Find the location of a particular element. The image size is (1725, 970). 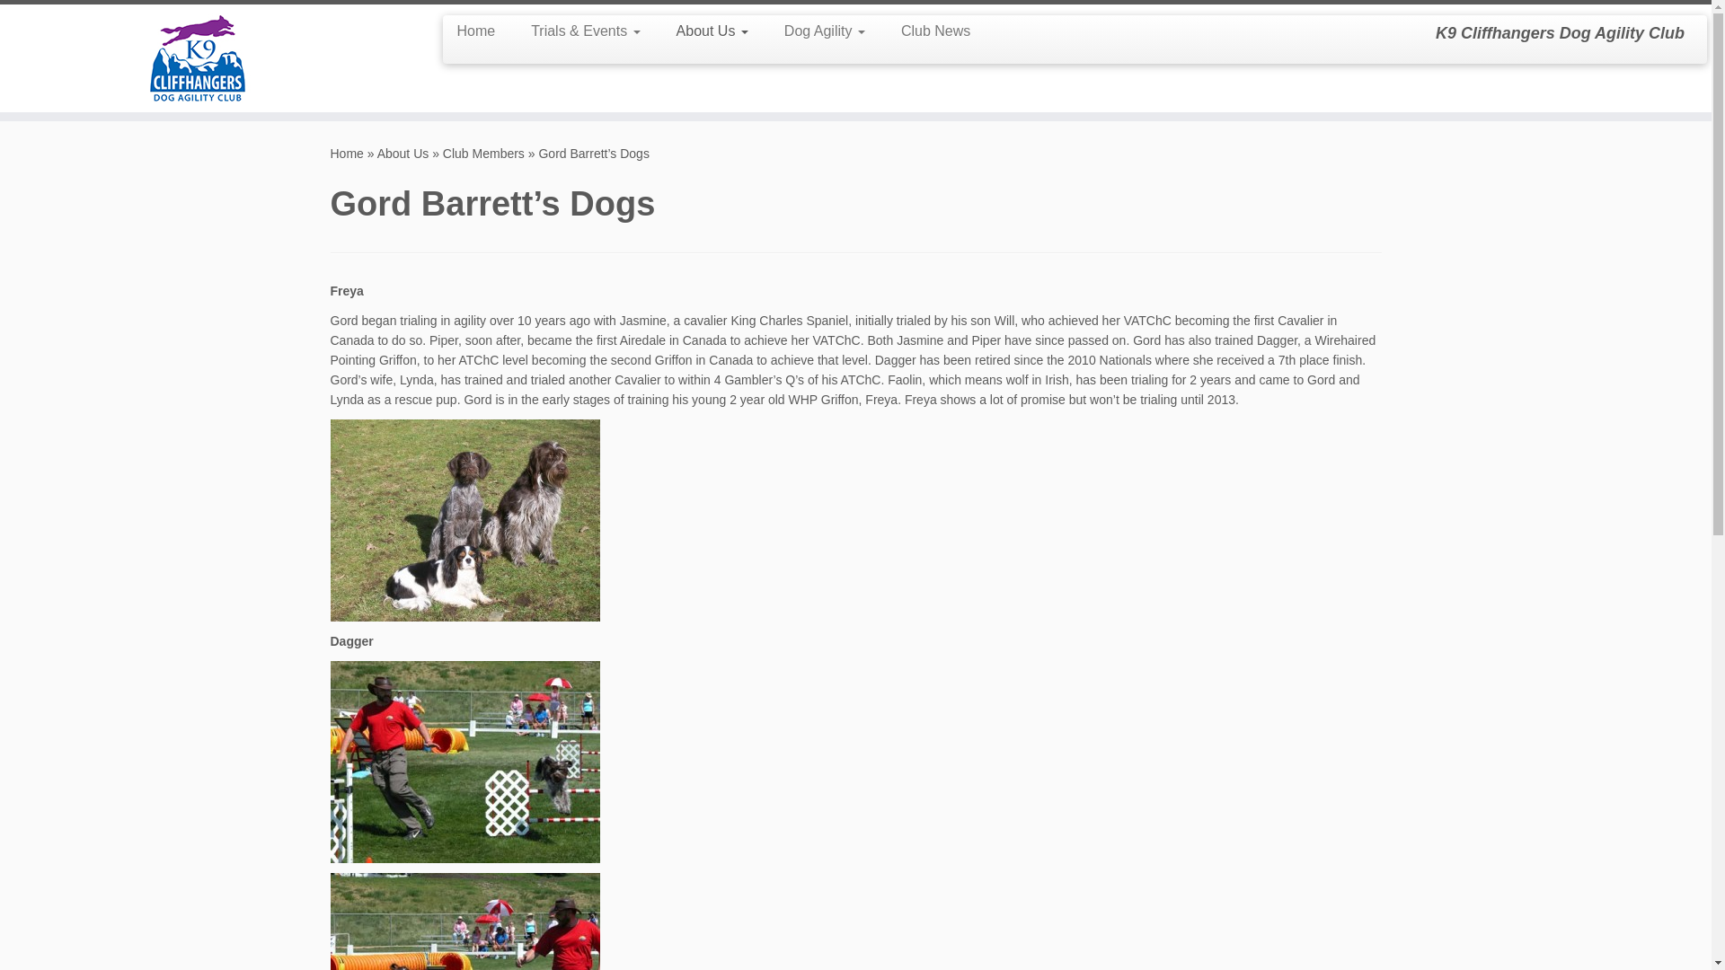

K9 Cliffhangers is located at coordinates (347, 154).